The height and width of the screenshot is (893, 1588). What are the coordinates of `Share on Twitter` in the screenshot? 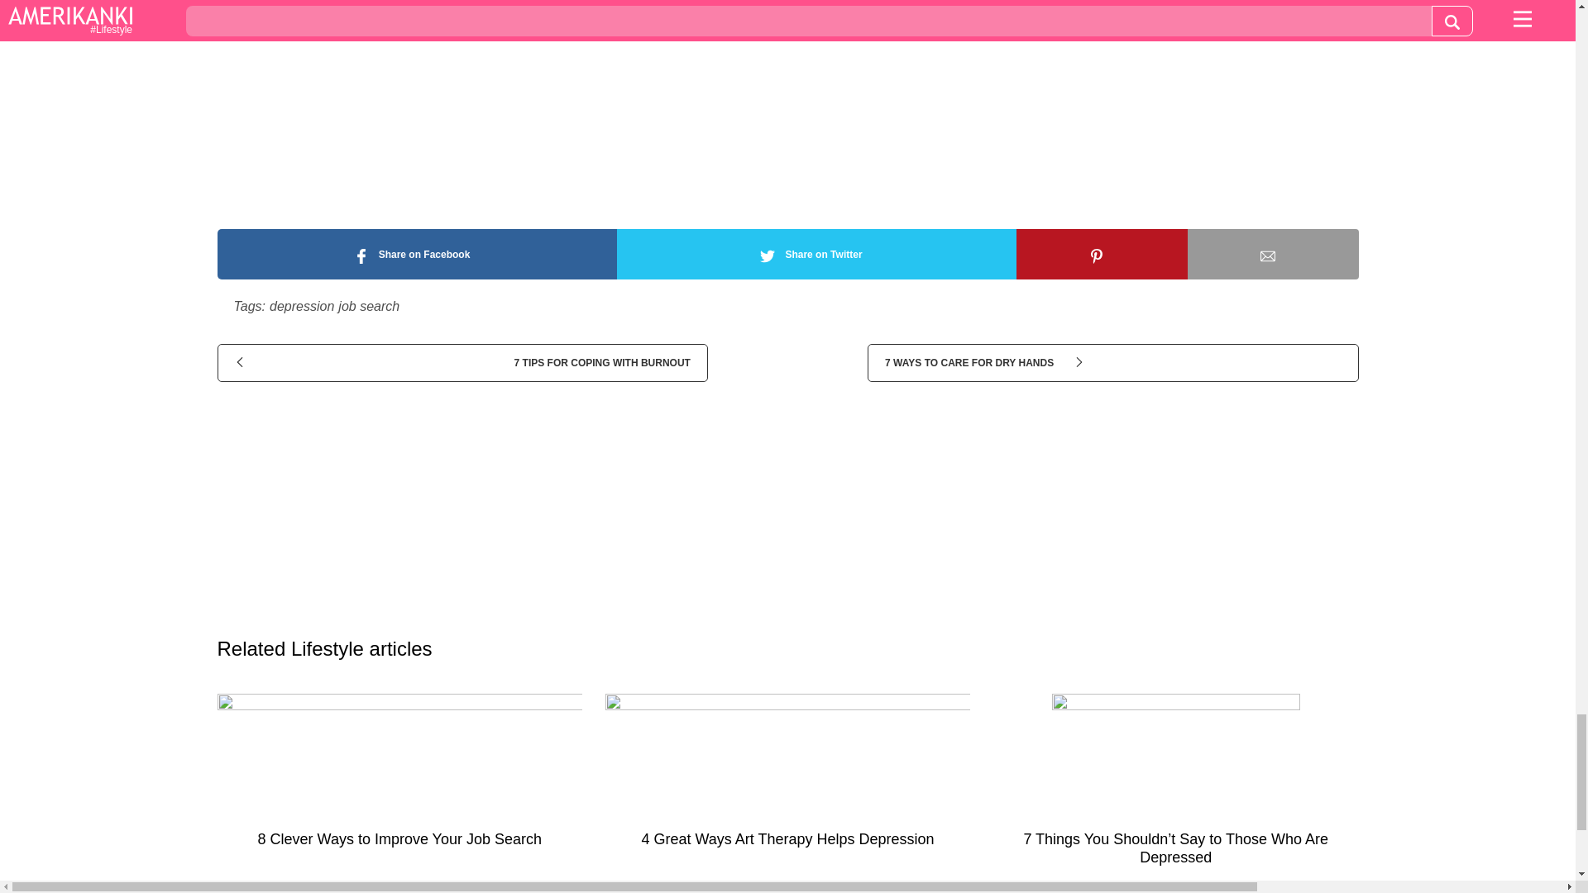 It's located at (816, 254).